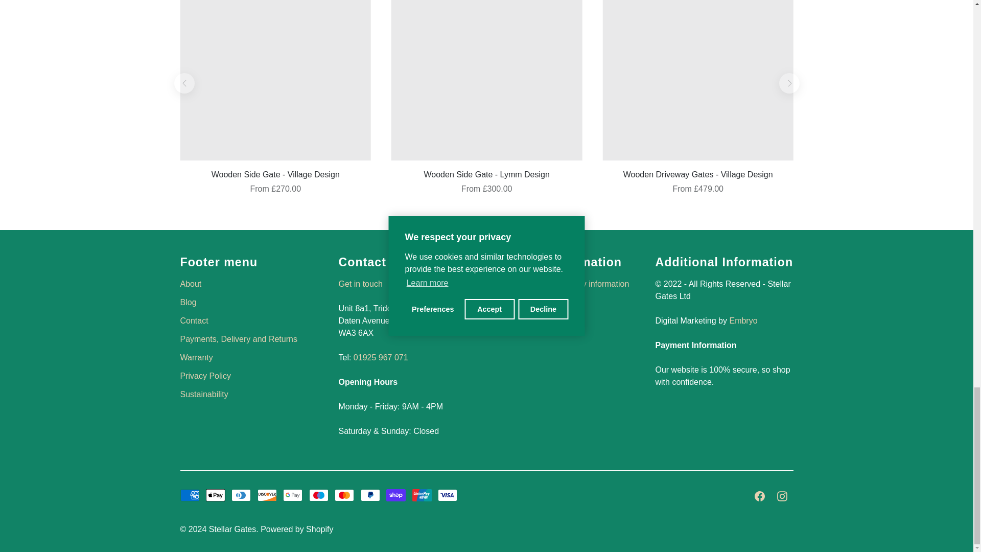  I want to click on tel: 01925 967 071, so click(380, 358).